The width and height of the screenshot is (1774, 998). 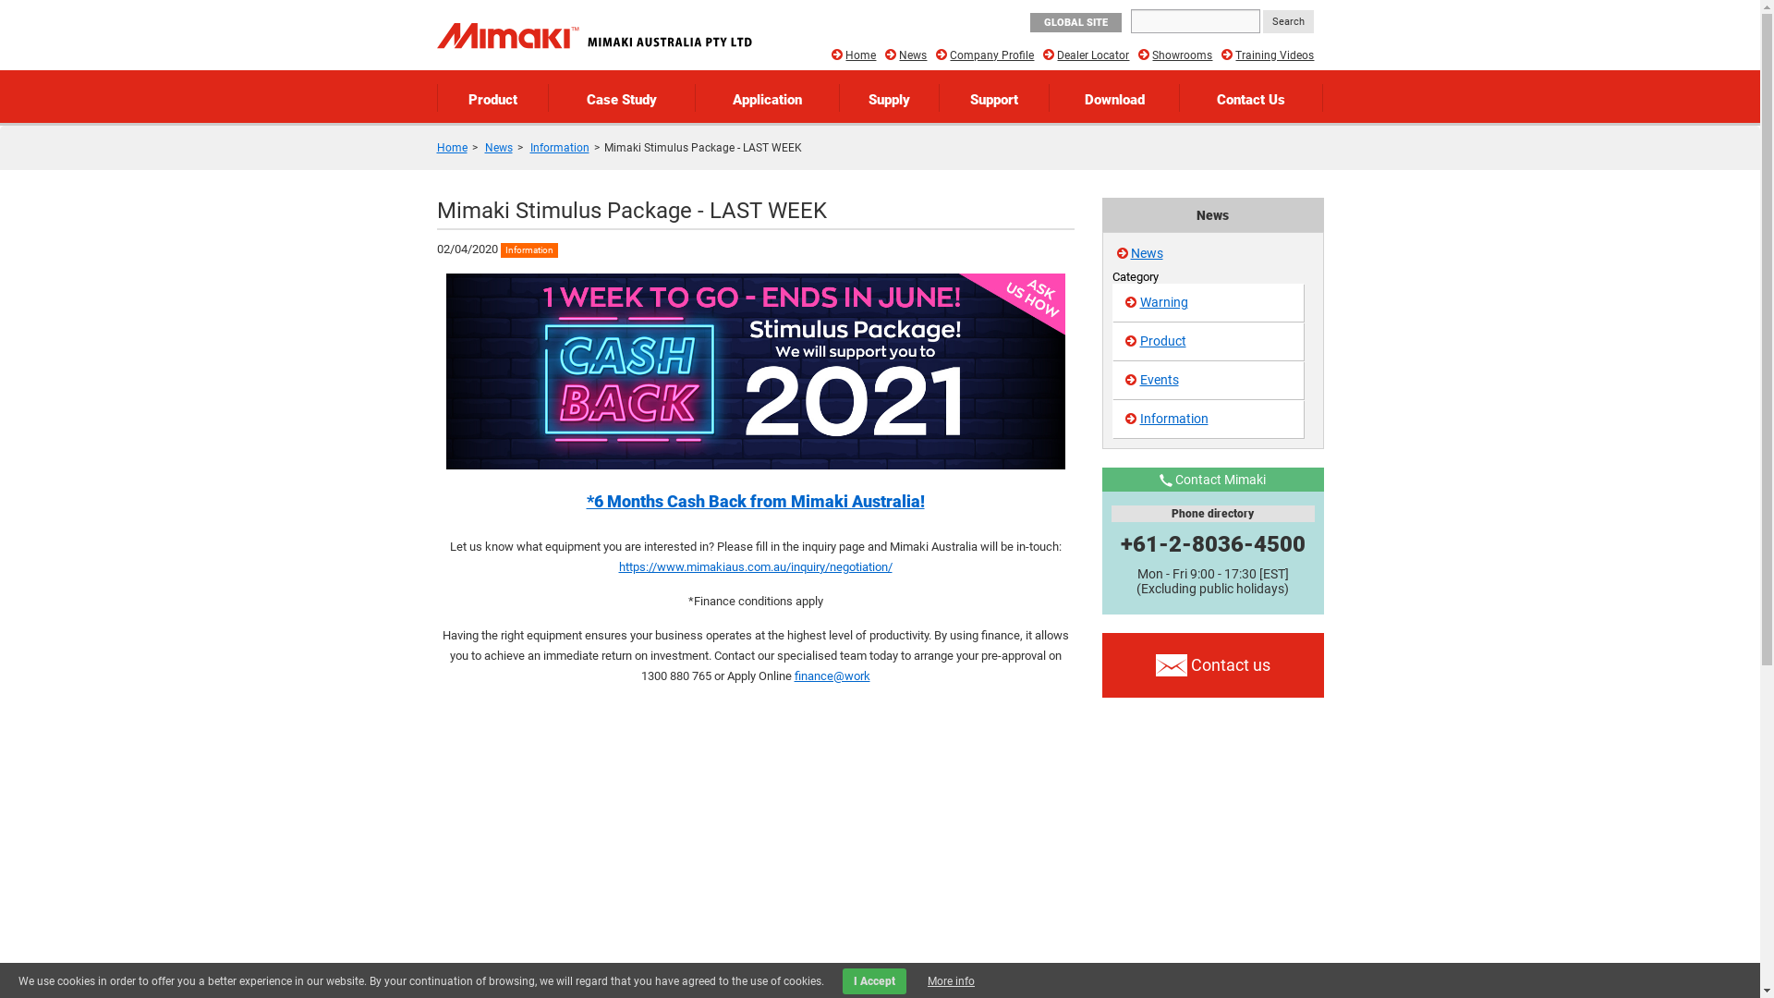 I want to click on Support, so click(x=994, y=98).